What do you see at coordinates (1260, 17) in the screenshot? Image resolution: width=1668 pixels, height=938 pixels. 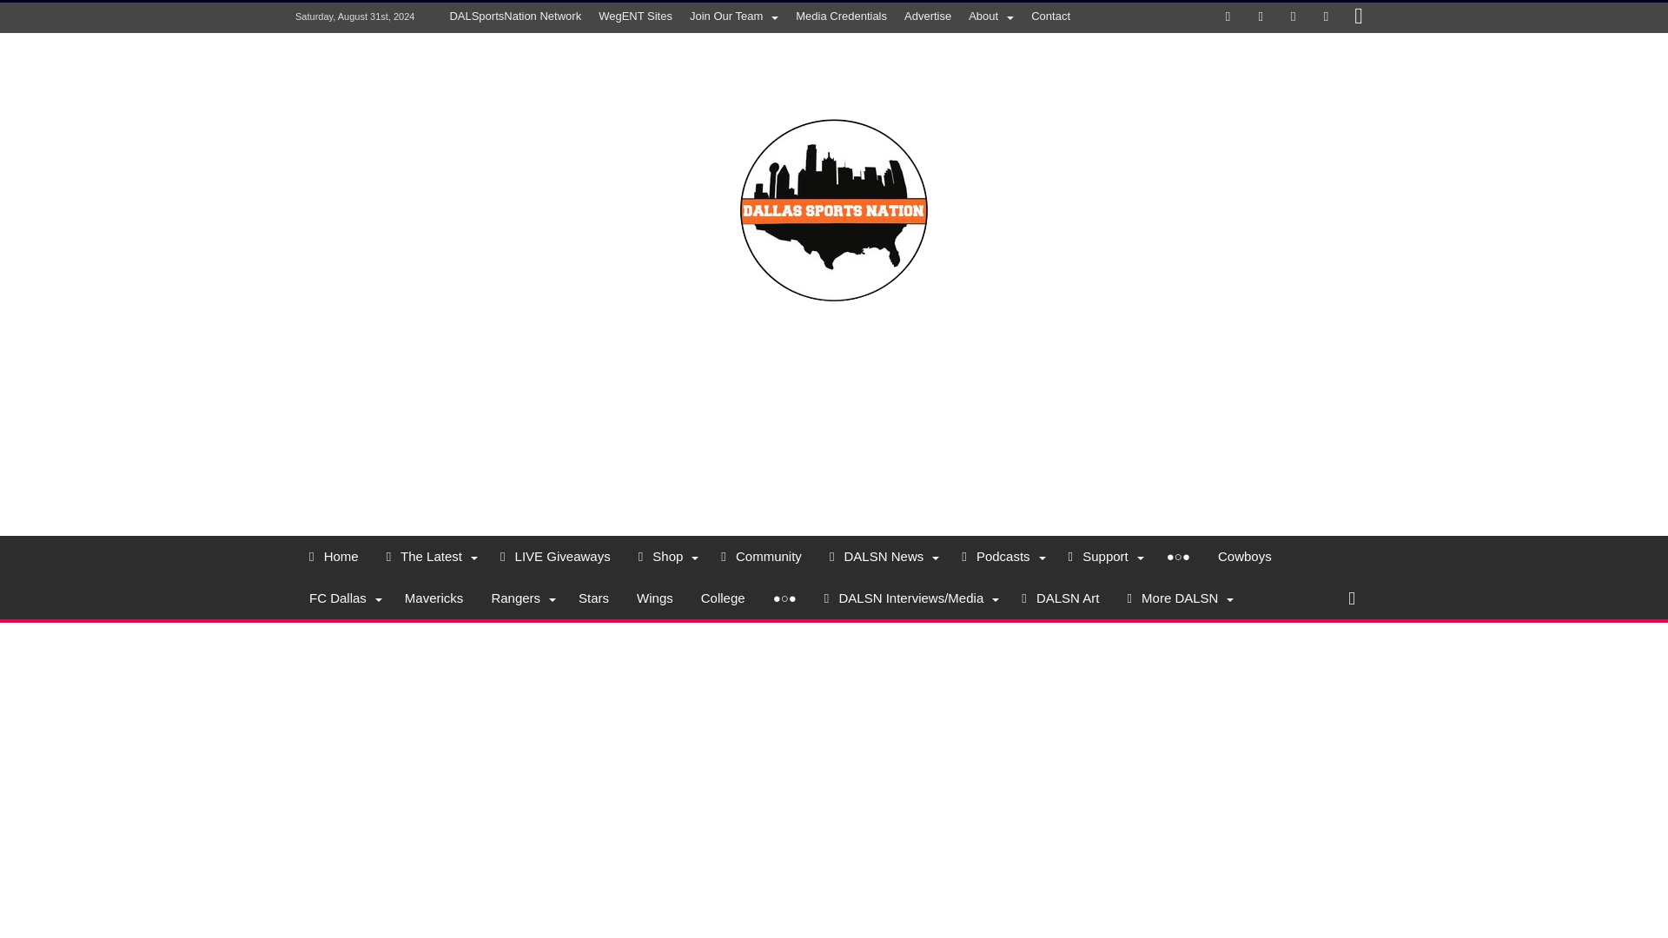 I see `Twitter` at bounding box center [1260, 17].